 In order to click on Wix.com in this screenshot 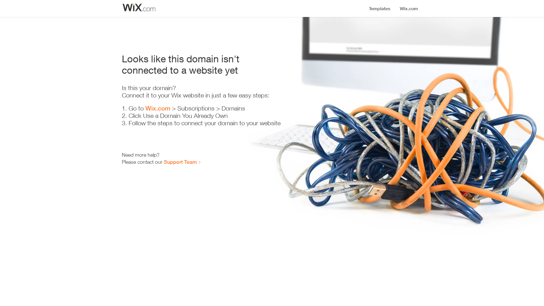, I will do `click(158, 108)`.